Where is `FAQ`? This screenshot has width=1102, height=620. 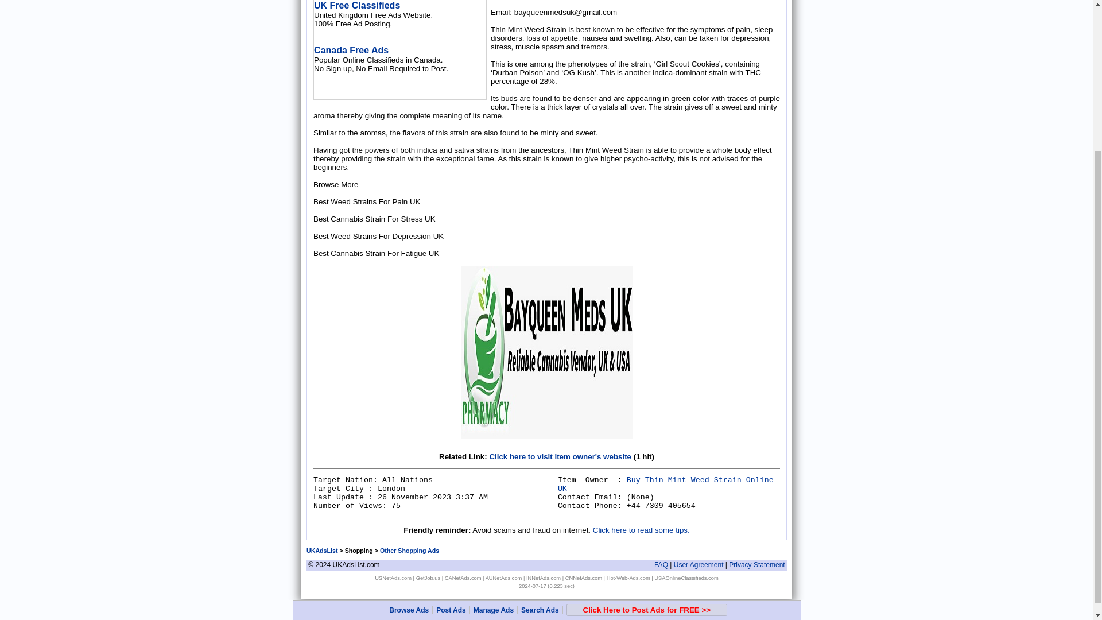
FAQ is located at coordinates (661, 565).